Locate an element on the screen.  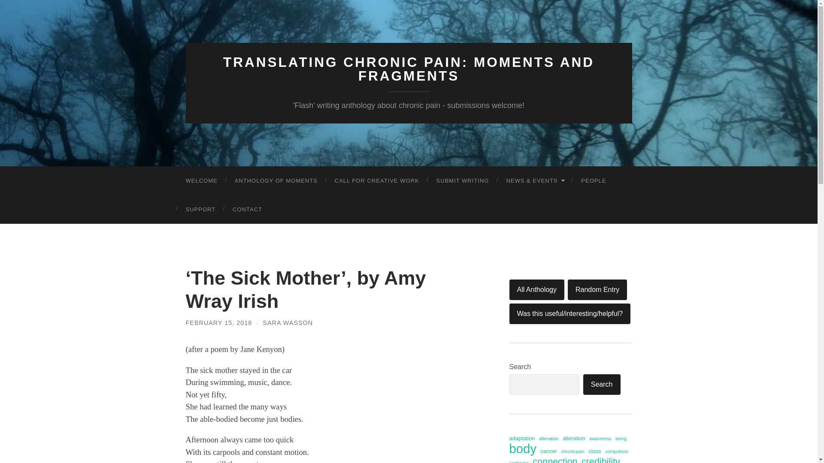
TRANSLATING CHRONIC PAIN: MOMENTS AND FRAGMENTS is located at coordinates (409, 69).